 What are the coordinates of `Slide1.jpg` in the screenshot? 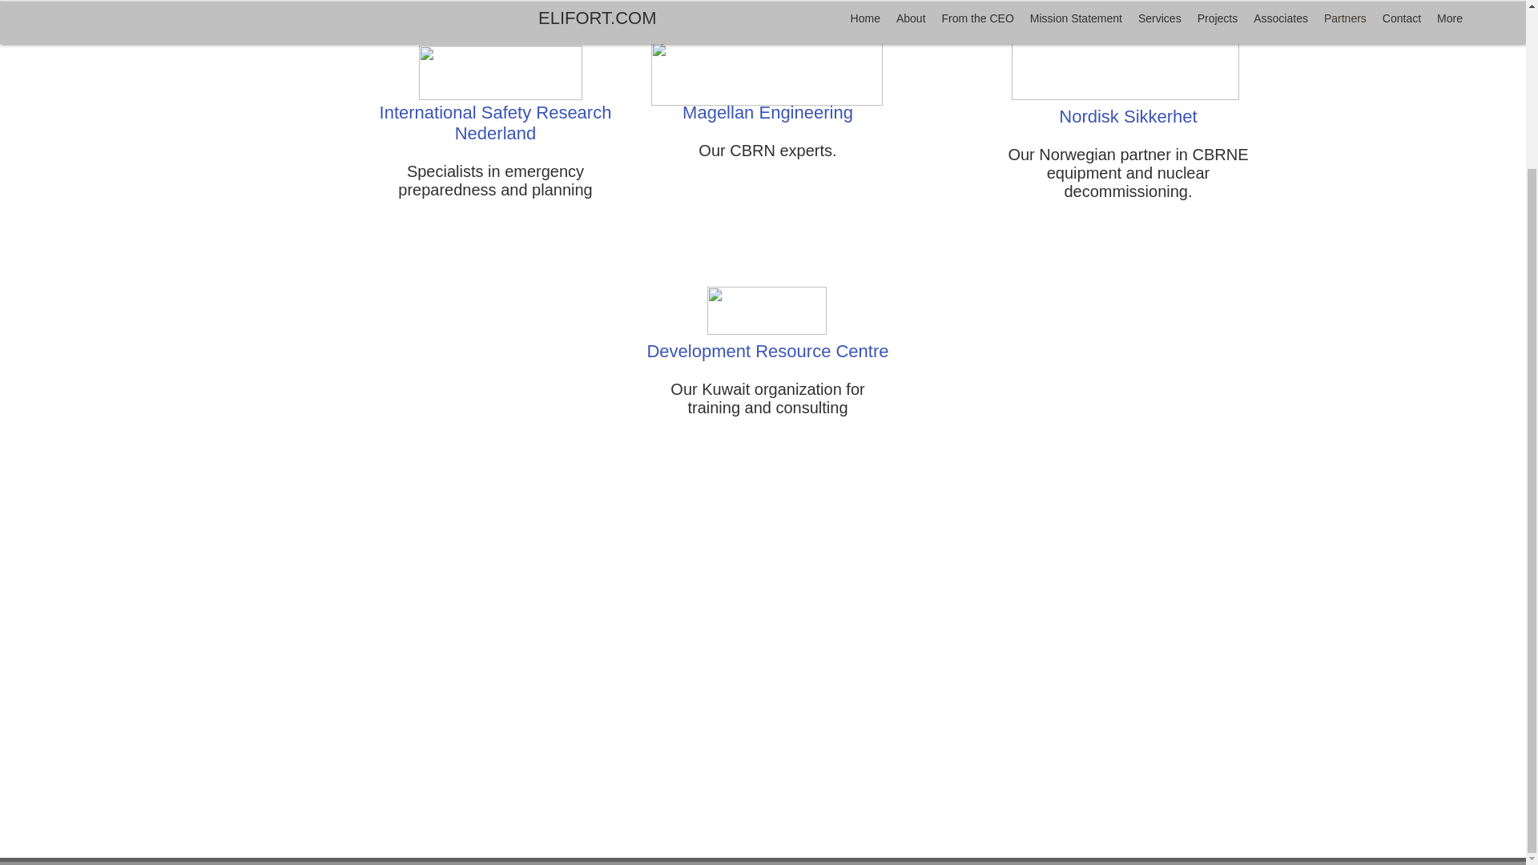 It's located at (500, 72).